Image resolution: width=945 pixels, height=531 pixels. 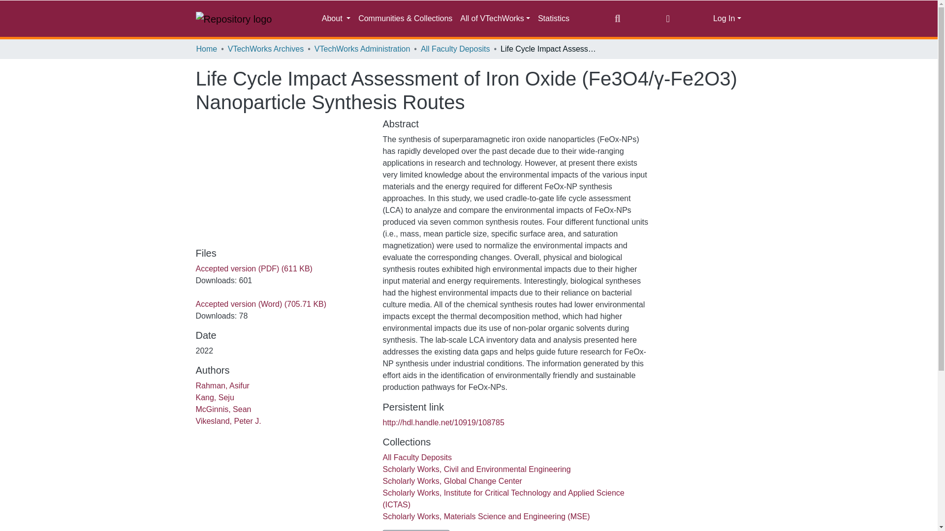 What do you see at coordinates (495, 19) in the screenshot?
I see `All of VTechWorks` at bounding box center [495, 19].